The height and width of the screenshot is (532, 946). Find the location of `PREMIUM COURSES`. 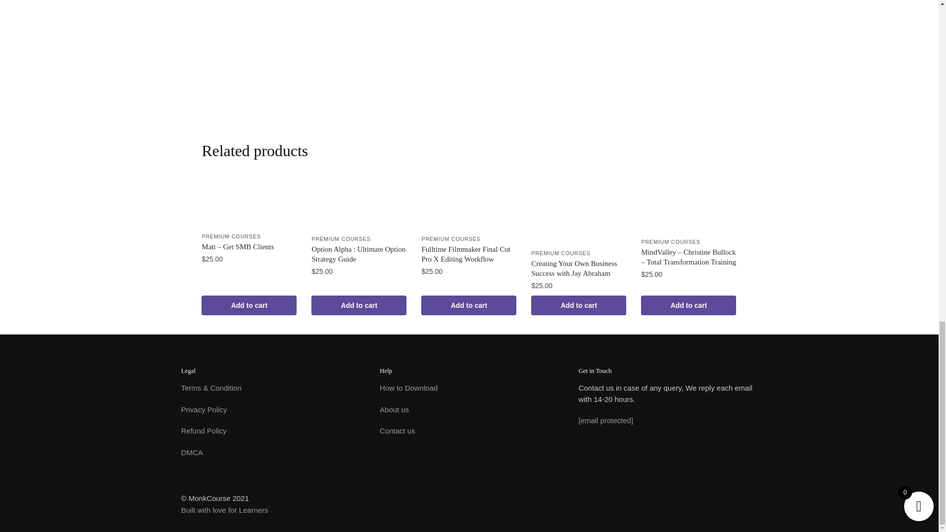

PREMIUM COURSES is located at coordinates (231, 236).